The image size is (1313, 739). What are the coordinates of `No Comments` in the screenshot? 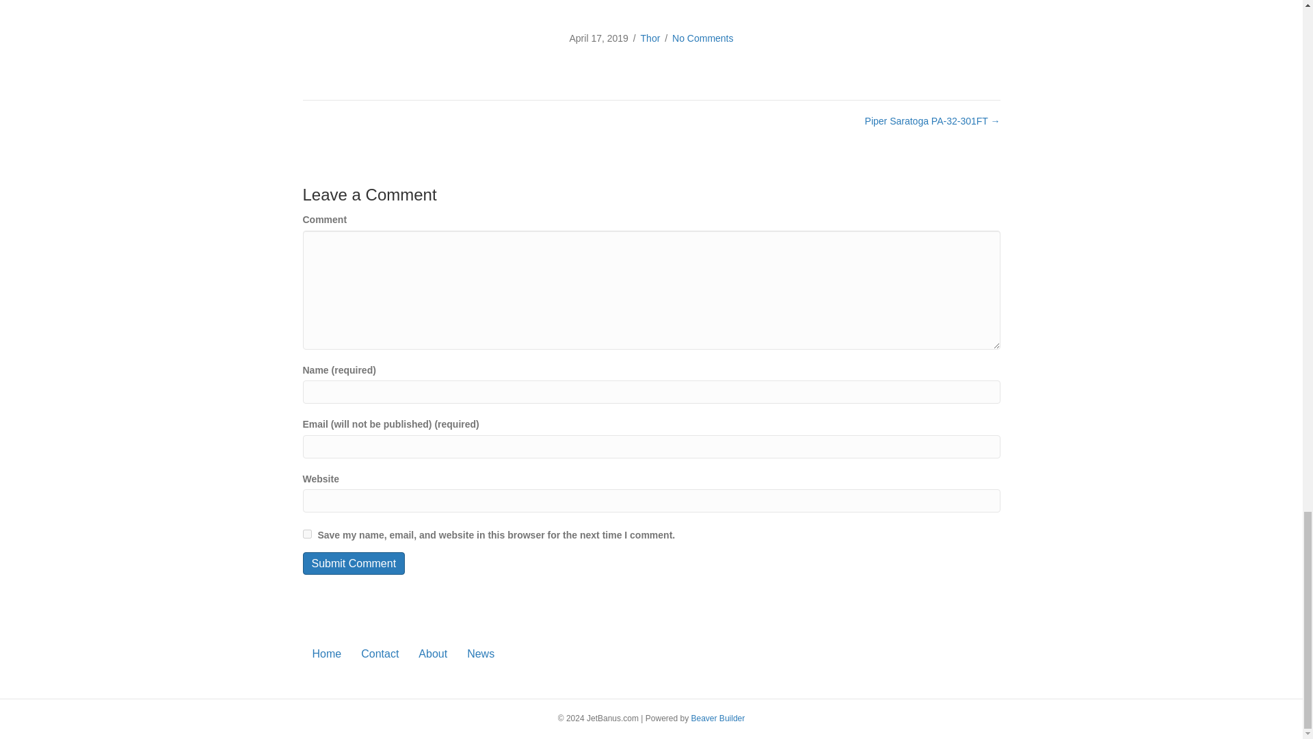 It's located at (702, 38).